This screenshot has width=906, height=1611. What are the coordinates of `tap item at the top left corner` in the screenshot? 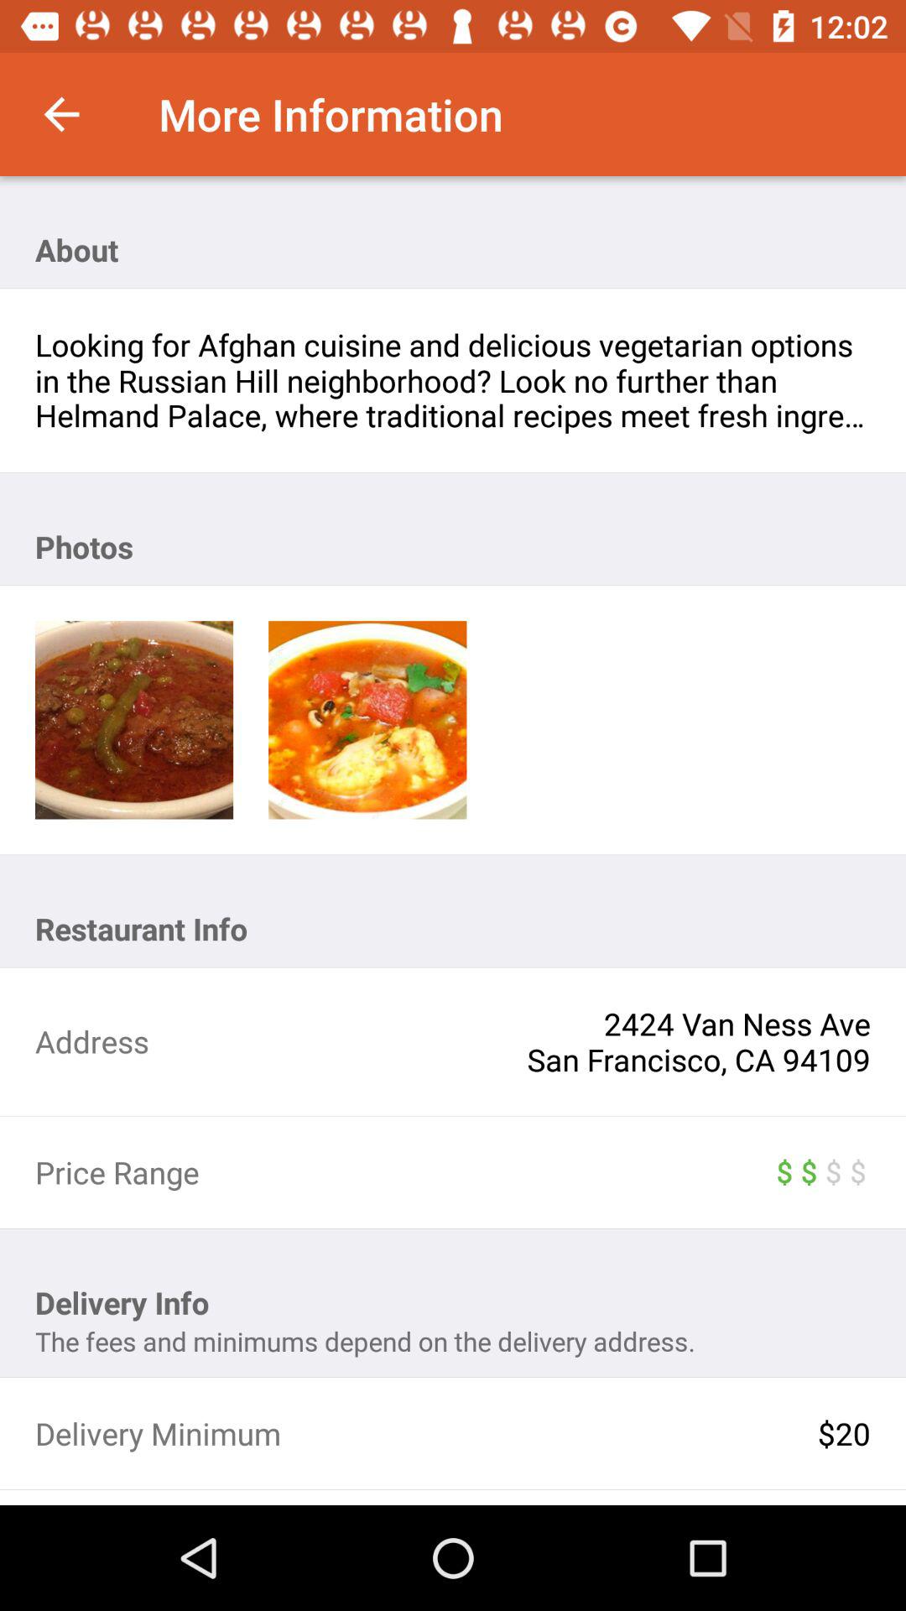 It's located at (61, 114).